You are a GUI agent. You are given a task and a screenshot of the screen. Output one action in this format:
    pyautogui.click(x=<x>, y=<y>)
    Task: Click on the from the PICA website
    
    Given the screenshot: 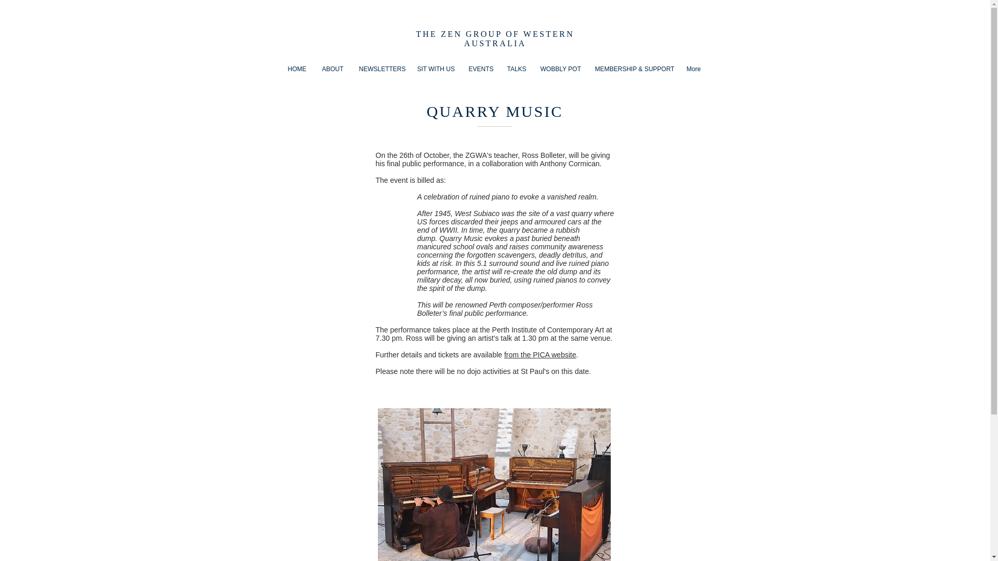 What is the action you would take?
    pyautogui.click(x=540, y=355)
    